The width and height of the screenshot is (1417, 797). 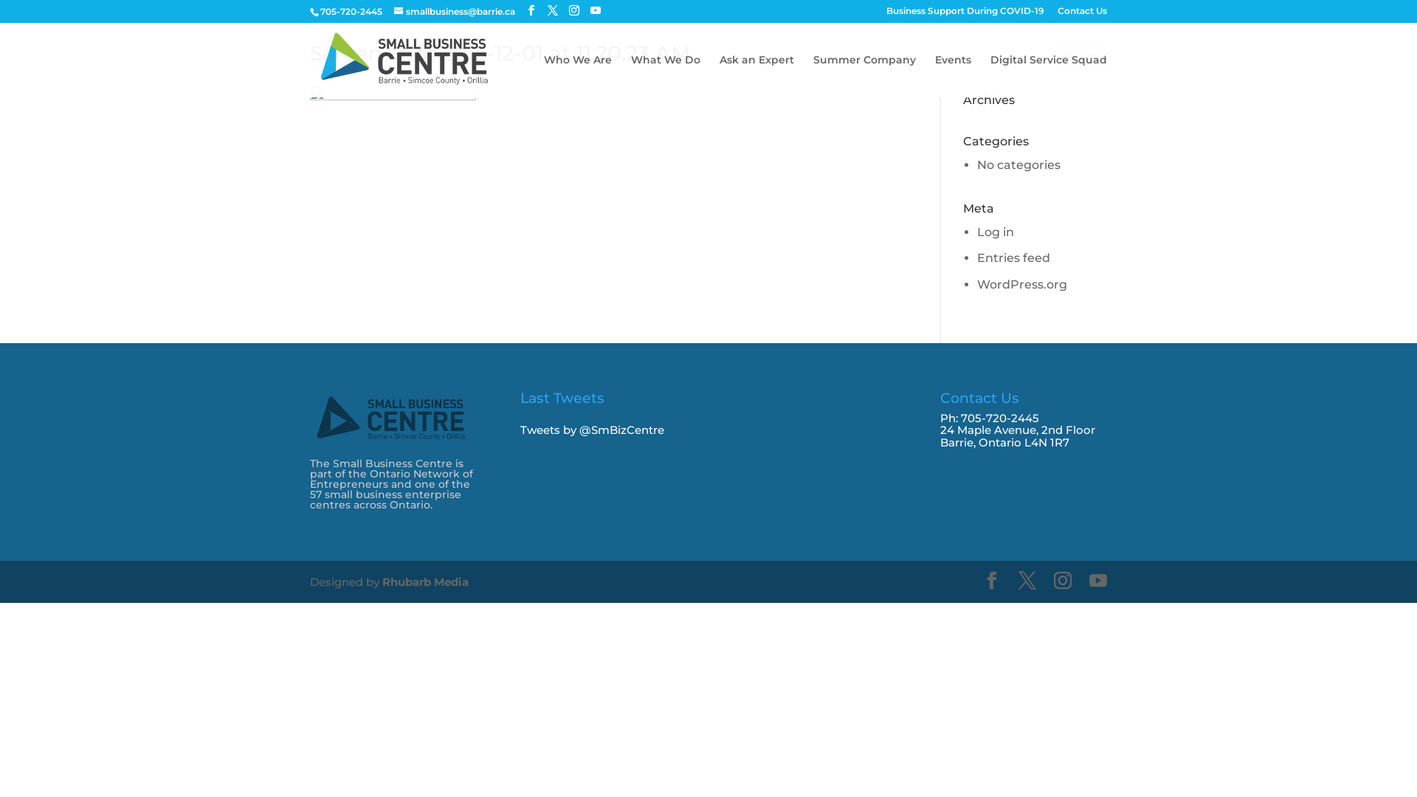 I want to click on Search, so click(x=1081, y=58).